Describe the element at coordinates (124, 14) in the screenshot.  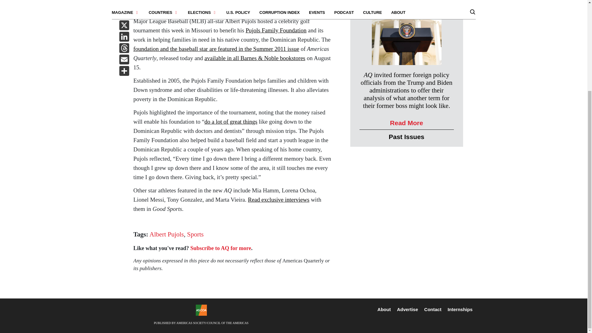
I see `Facebook` at that location.